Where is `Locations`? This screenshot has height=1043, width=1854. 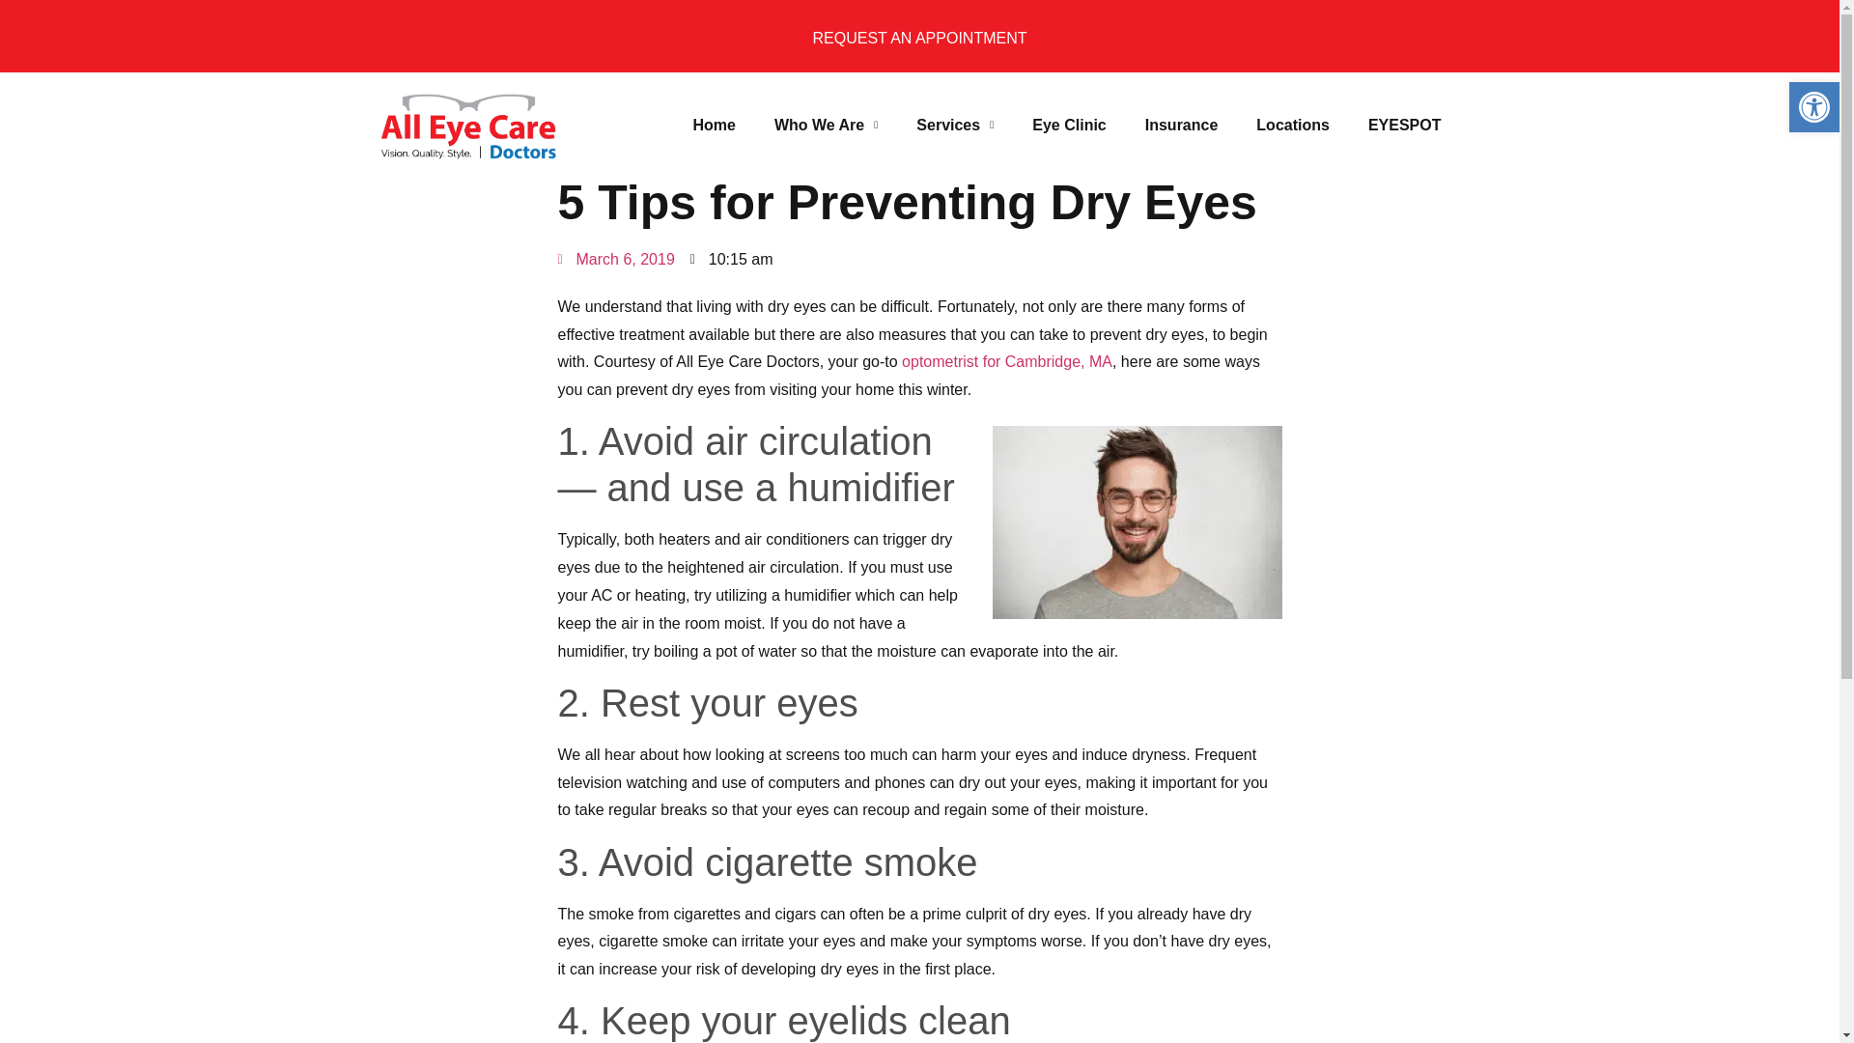 Locations is located at coordinates (1292, 126).